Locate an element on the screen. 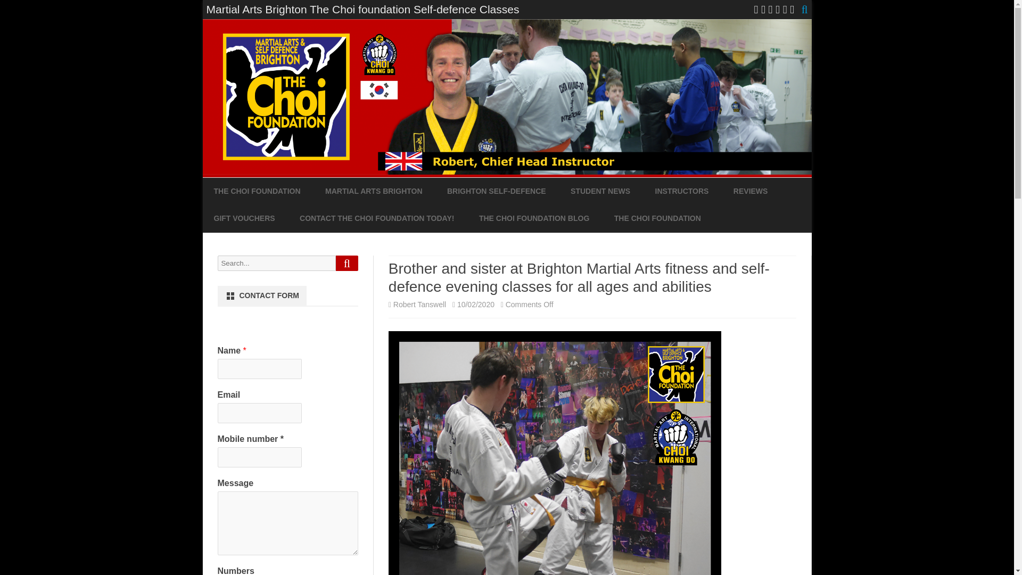  MARTIAL ARTS BRIGHTON is located at coordinates (374, 191).